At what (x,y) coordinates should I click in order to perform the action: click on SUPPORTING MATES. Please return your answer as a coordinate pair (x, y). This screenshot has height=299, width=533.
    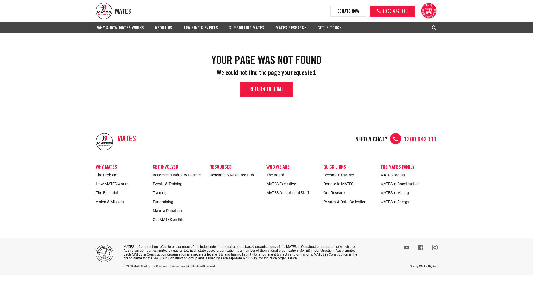
    Looking at the image, I should click on (247, 28).